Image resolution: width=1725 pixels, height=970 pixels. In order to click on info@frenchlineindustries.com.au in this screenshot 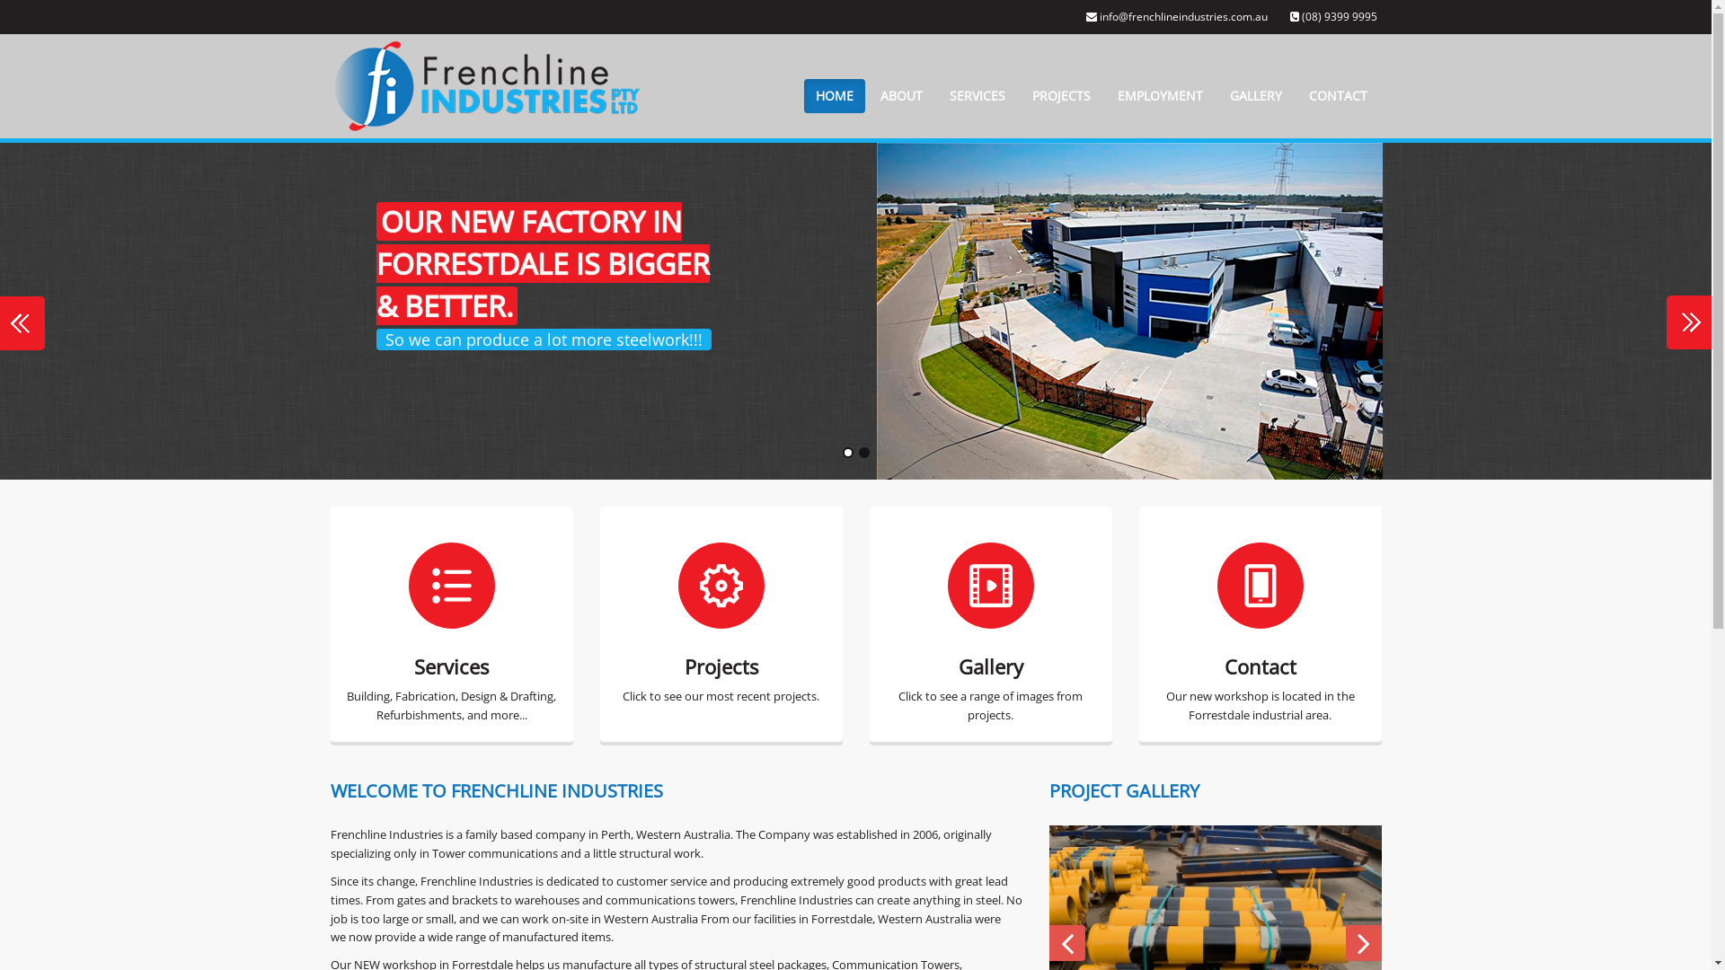, I will do `click(1177, 16)`.